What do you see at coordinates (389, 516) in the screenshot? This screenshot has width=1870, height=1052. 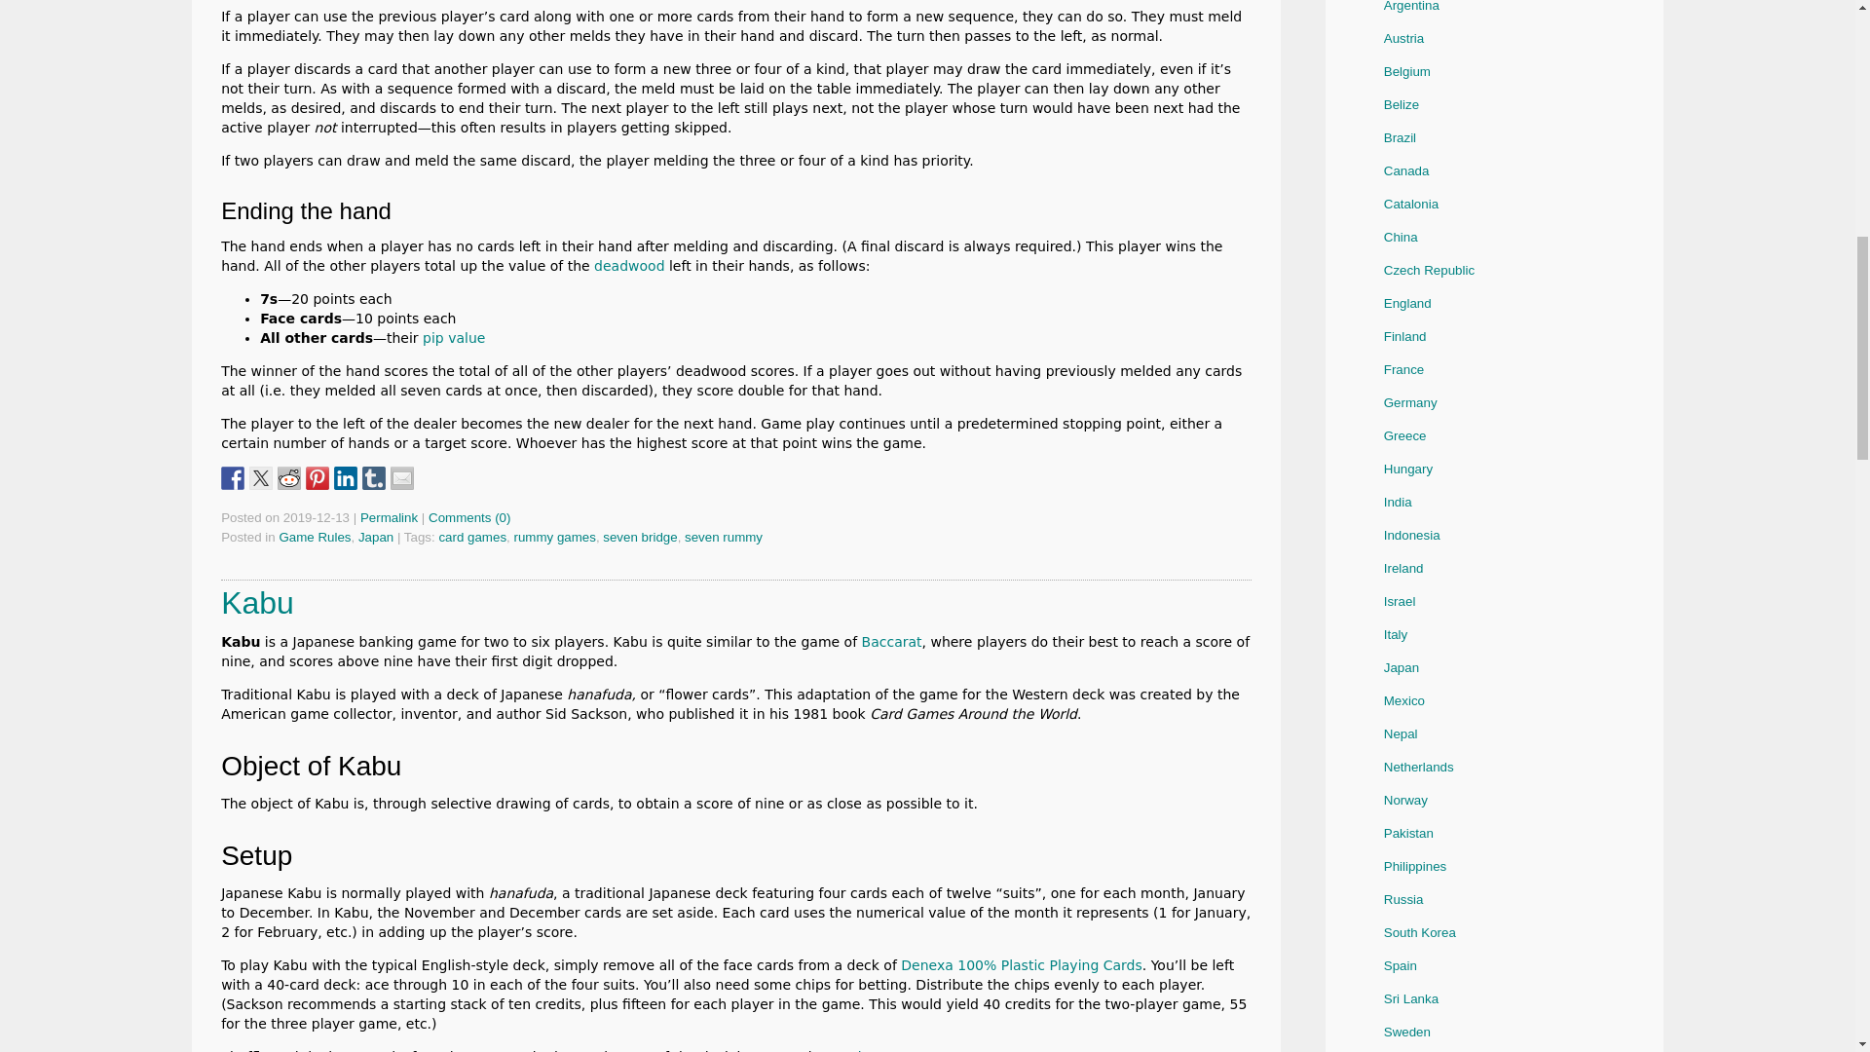 I see `Permalink` at bounding box center [389, 516].